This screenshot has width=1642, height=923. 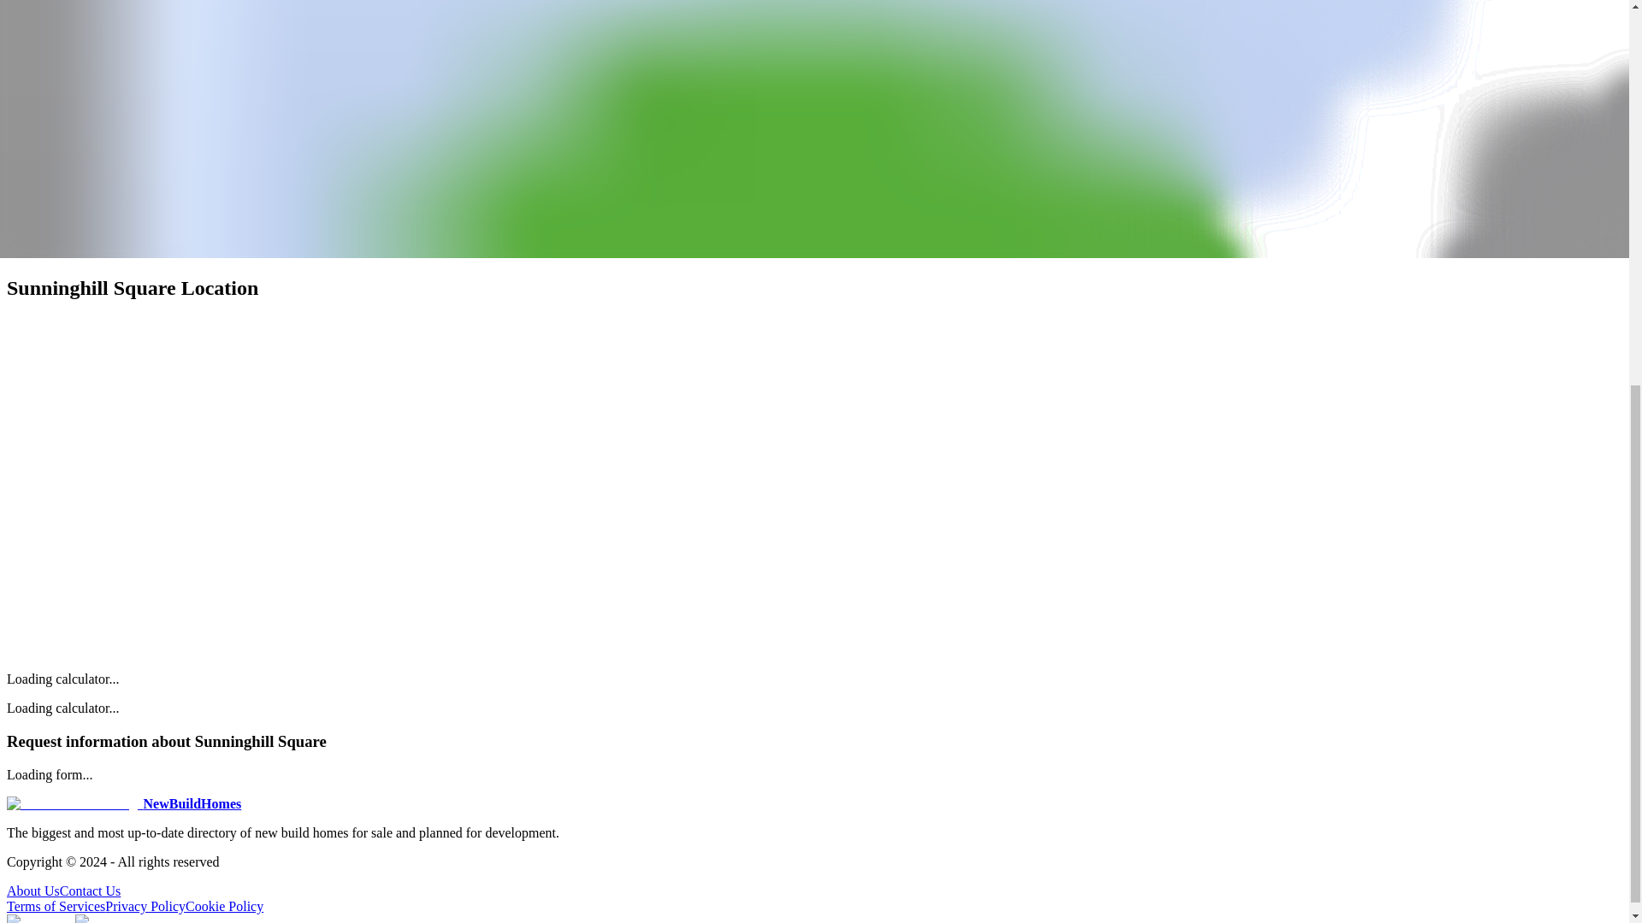 What do you see at coordinates (91, 891) in the screenshot?
I see `Contact Us` at bounding box center [91, 891].